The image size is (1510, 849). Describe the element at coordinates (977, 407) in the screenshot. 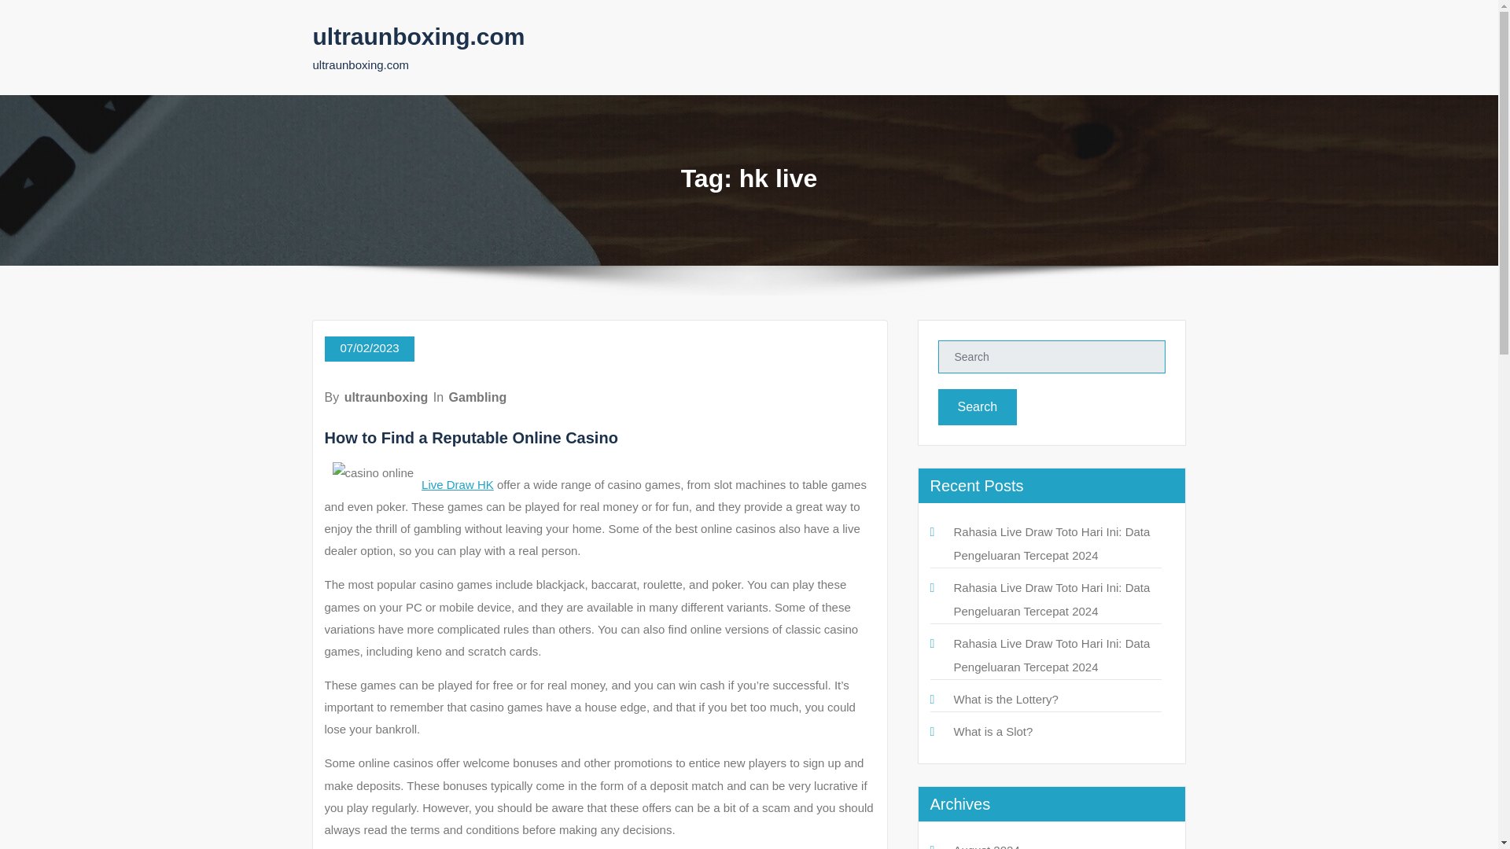

I see `Search` at that location.